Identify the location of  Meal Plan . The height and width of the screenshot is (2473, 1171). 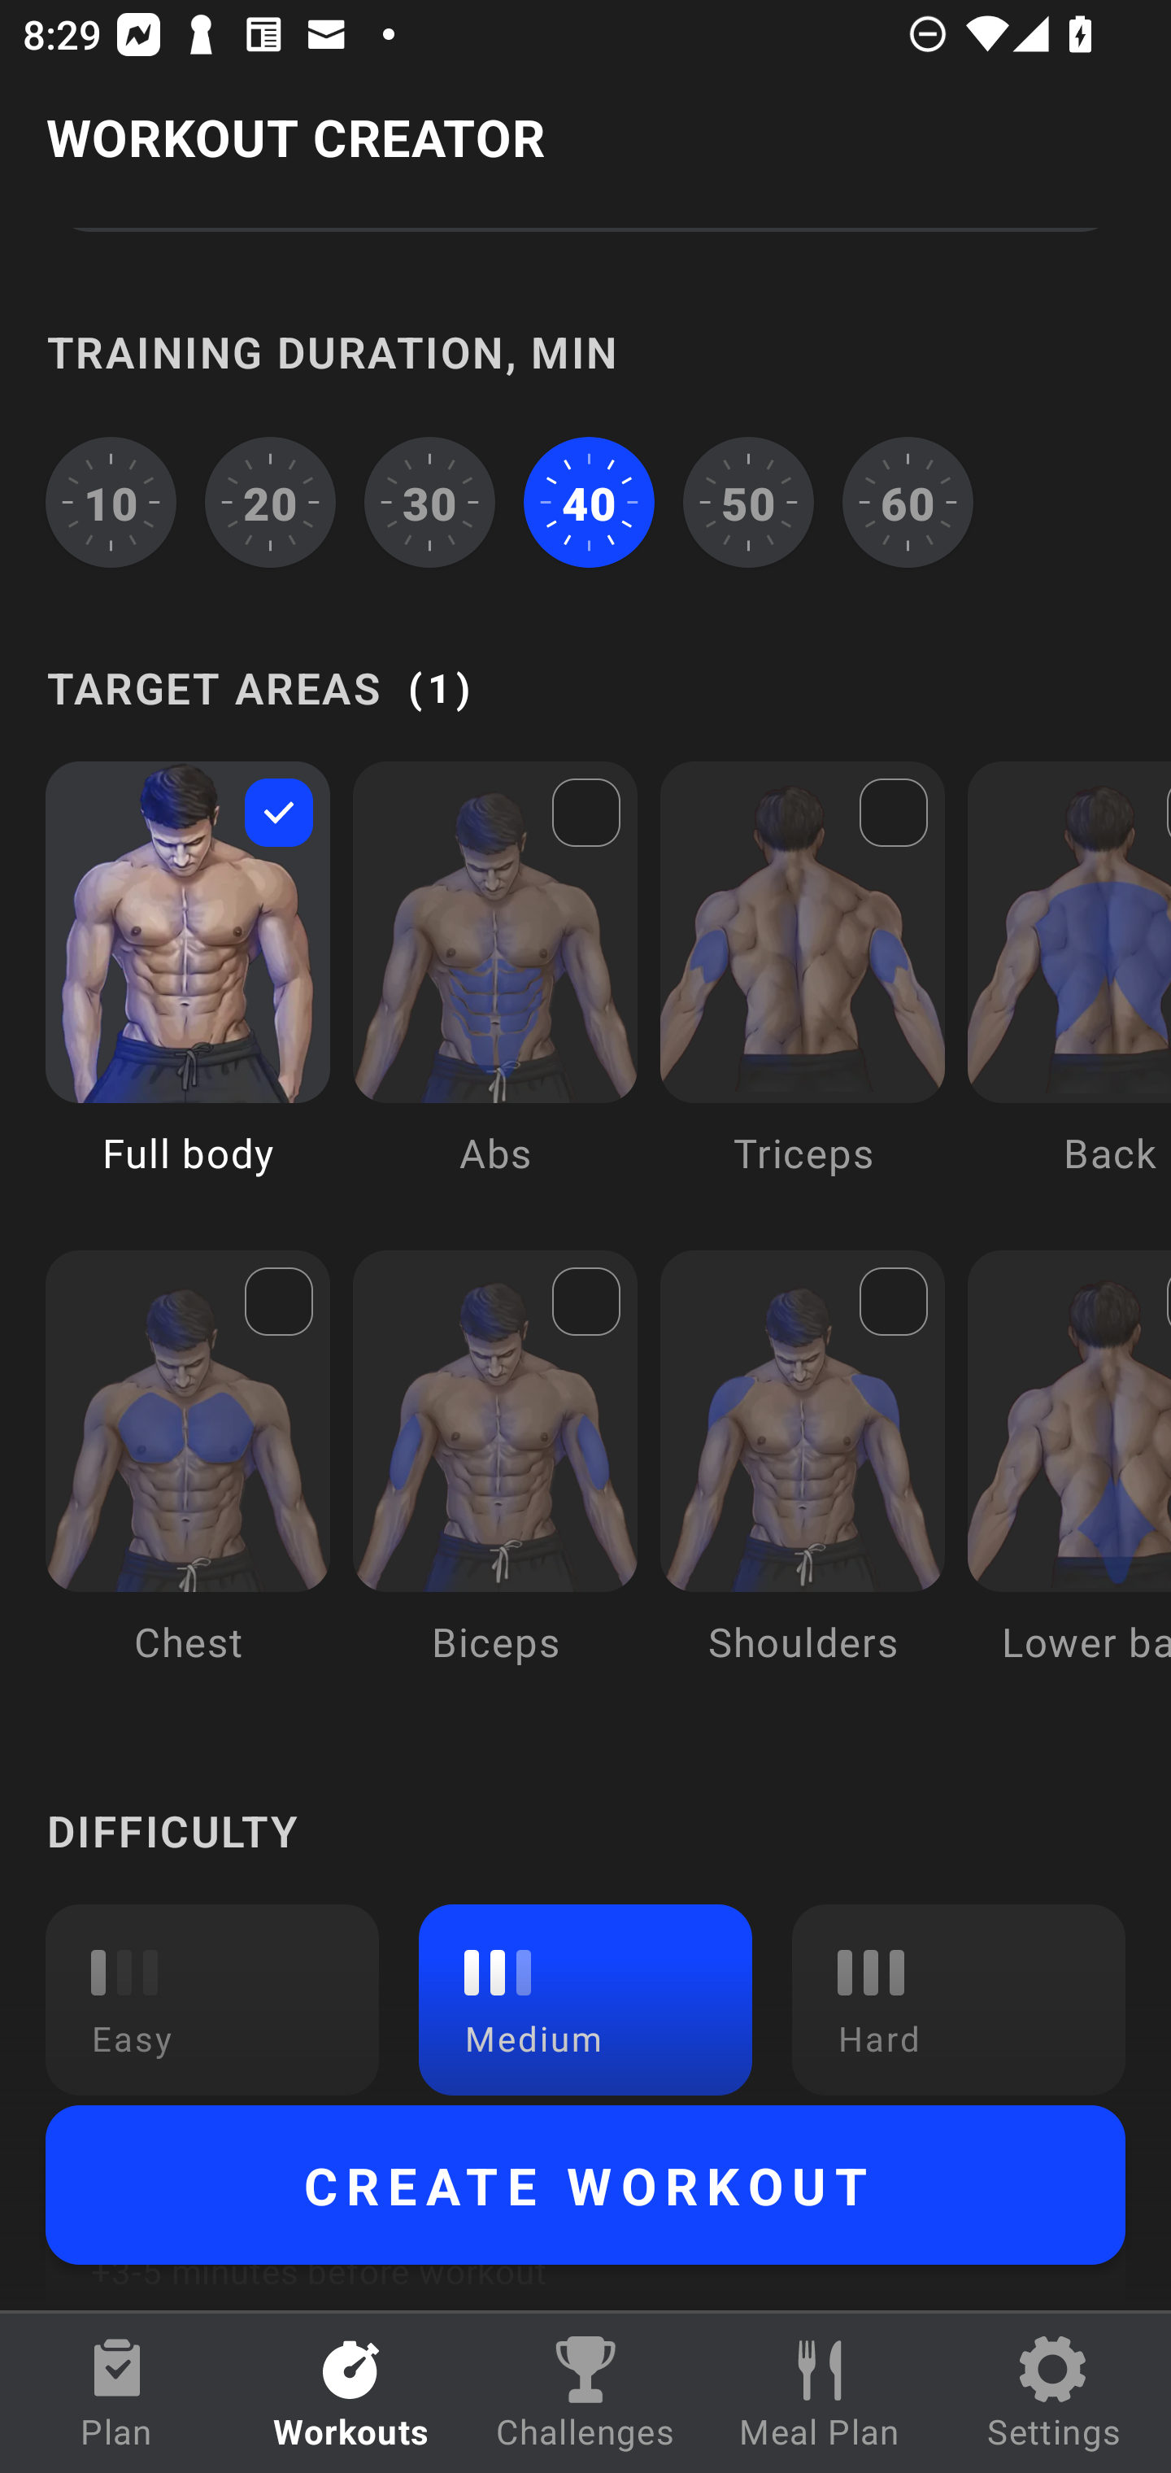
(820, 2393).